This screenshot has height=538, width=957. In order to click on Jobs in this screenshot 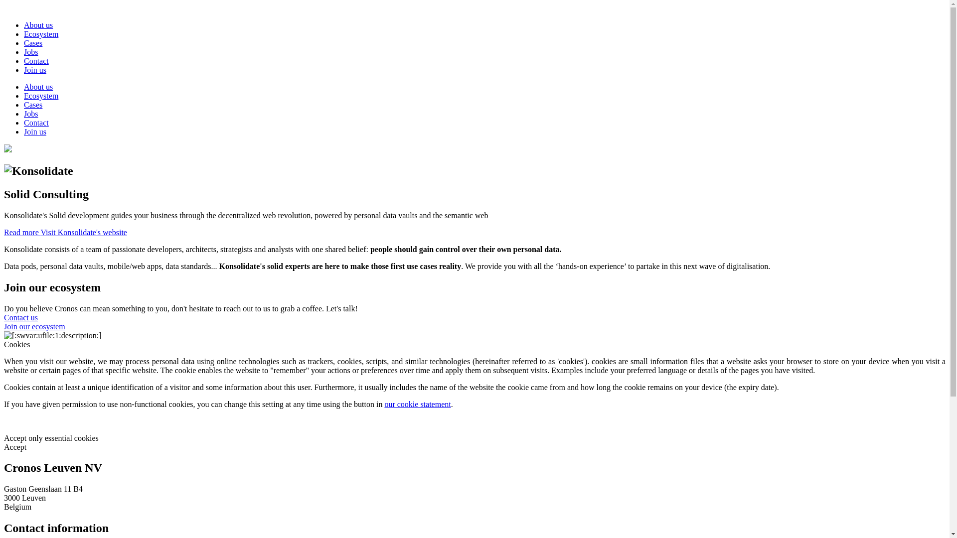, I will do `click(31, 114)`.